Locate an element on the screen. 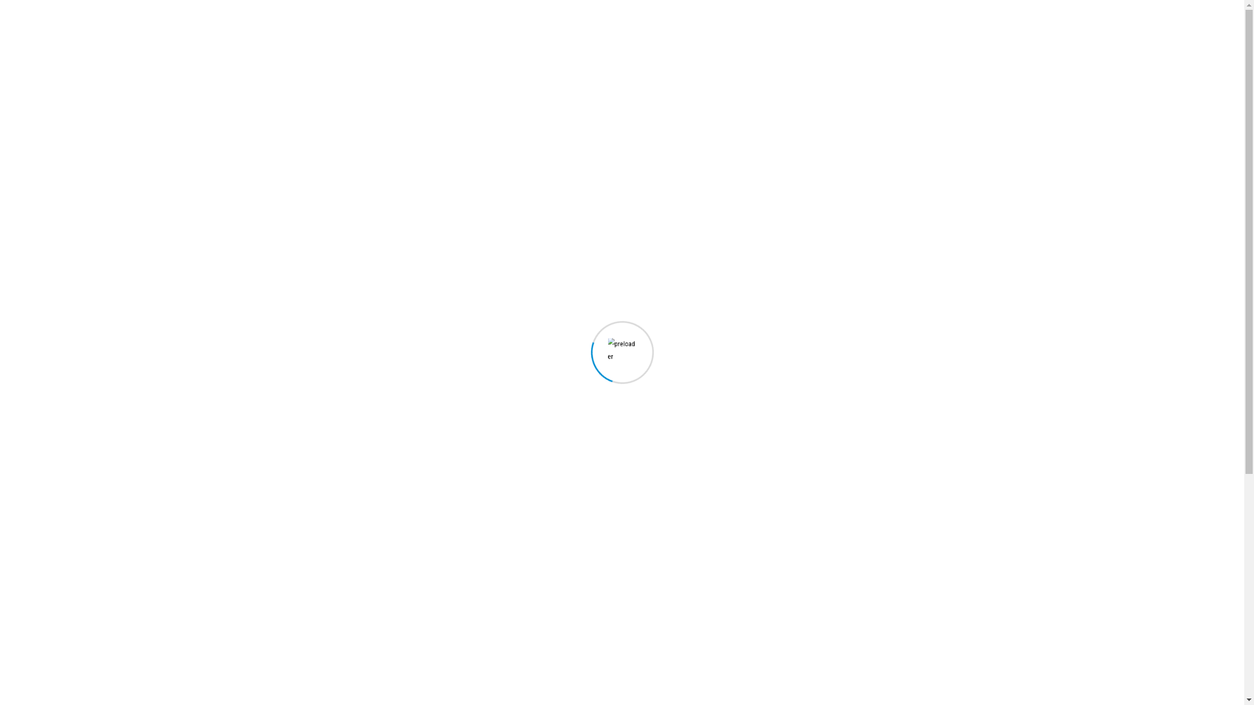 Image resolution: width=1254 pixels, height=705 pixels. Packages is located at coordinates (721, 37).